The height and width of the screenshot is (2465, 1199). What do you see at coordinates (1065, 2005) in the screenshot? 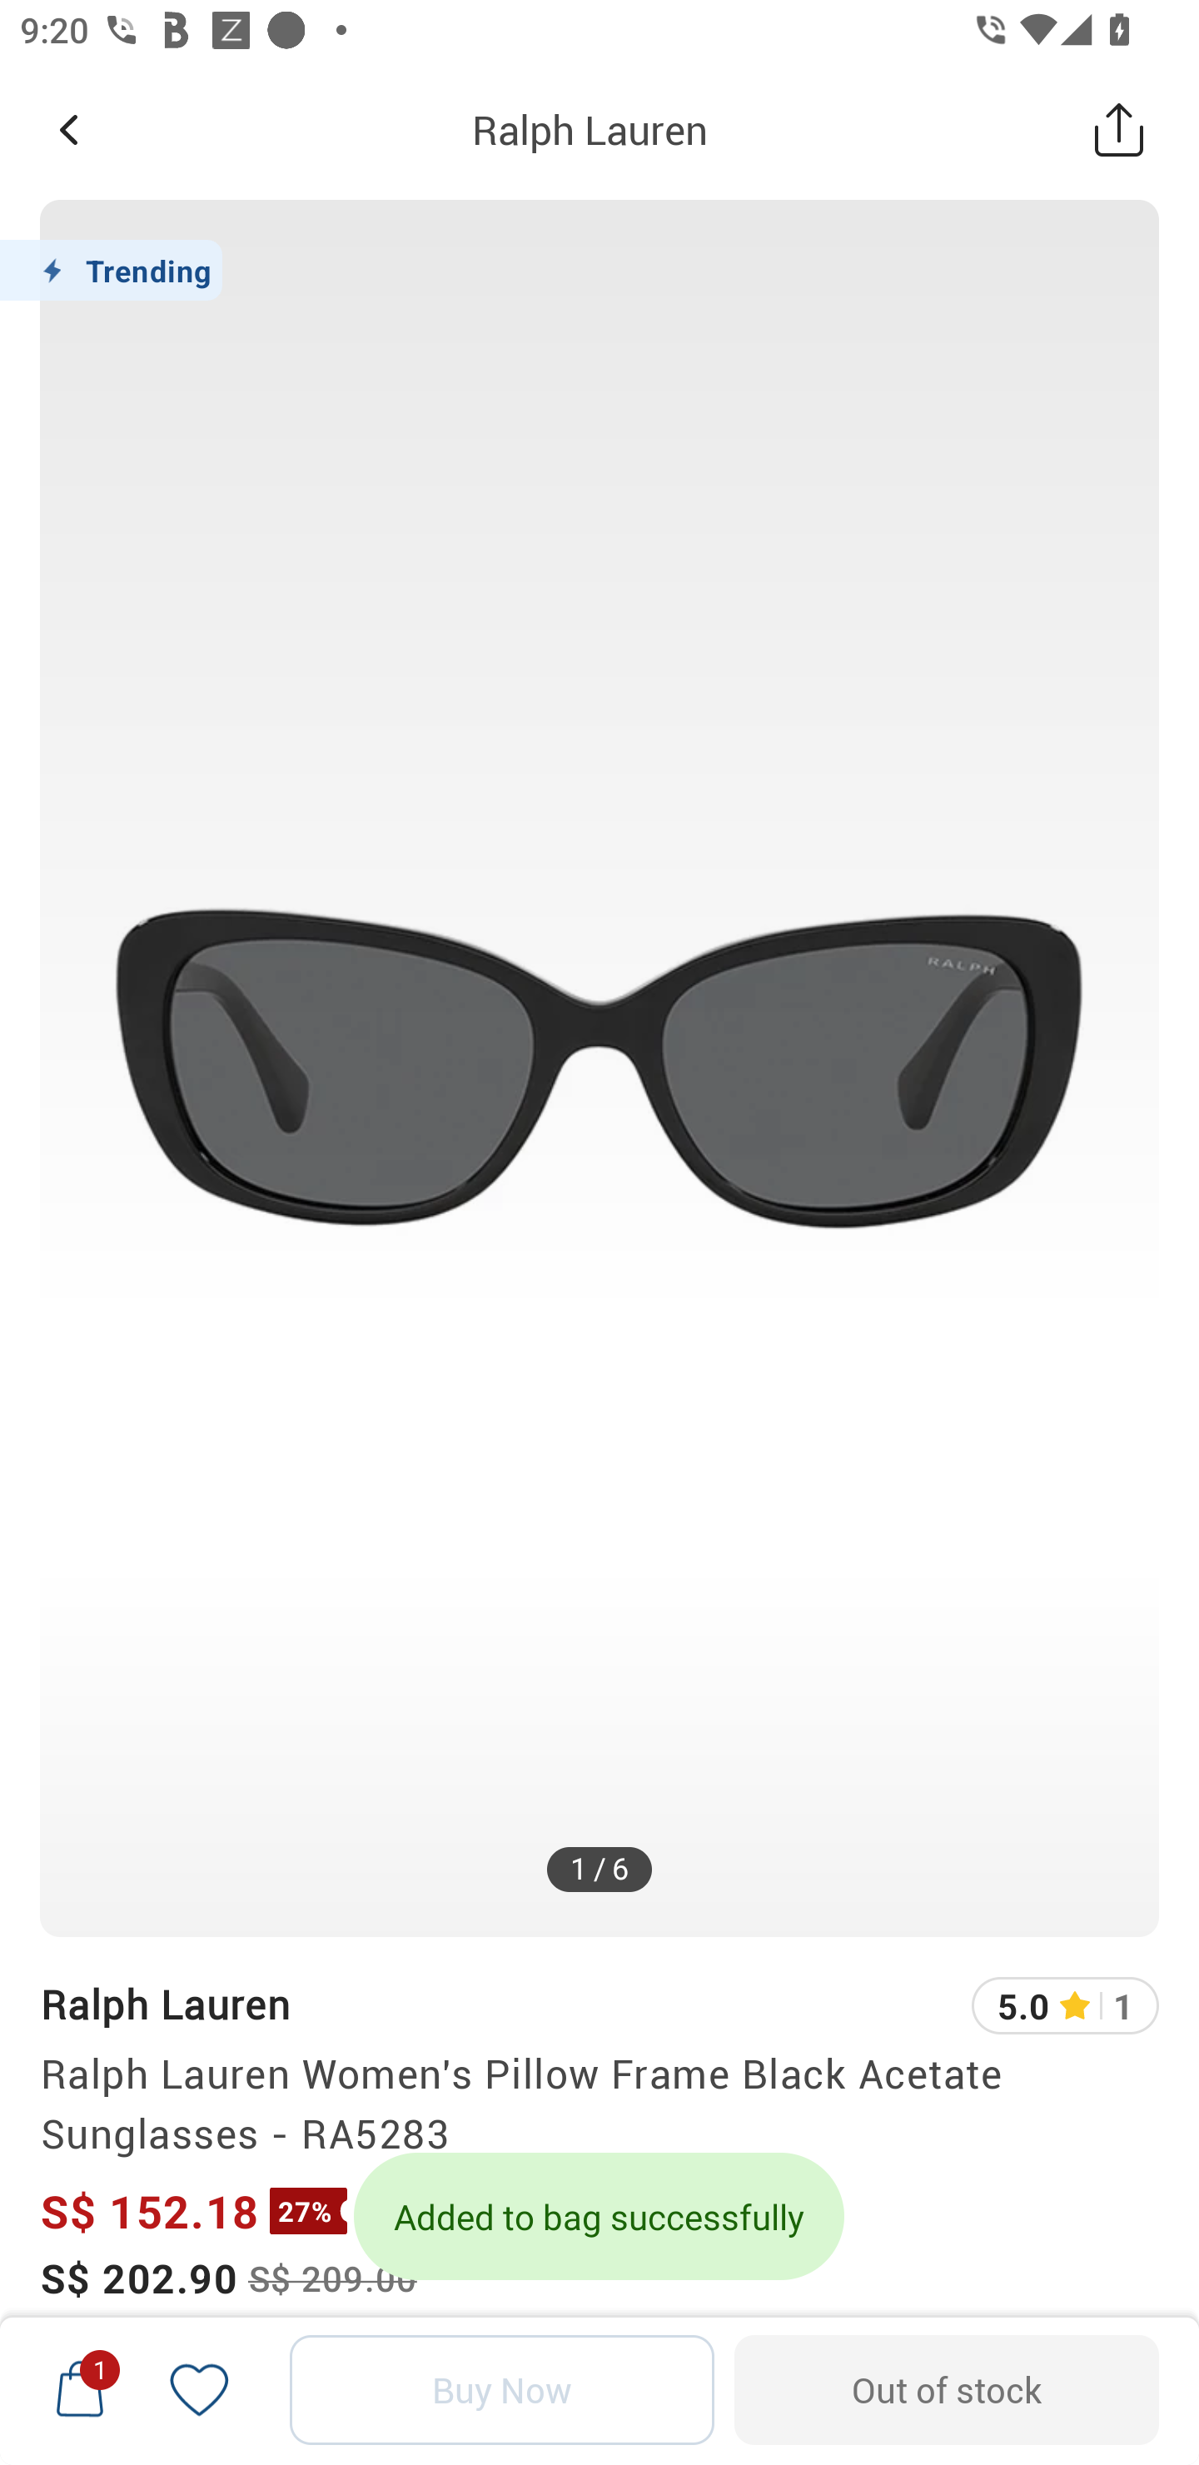
I see `5.0 1` at bounding box center [1065, 2005].